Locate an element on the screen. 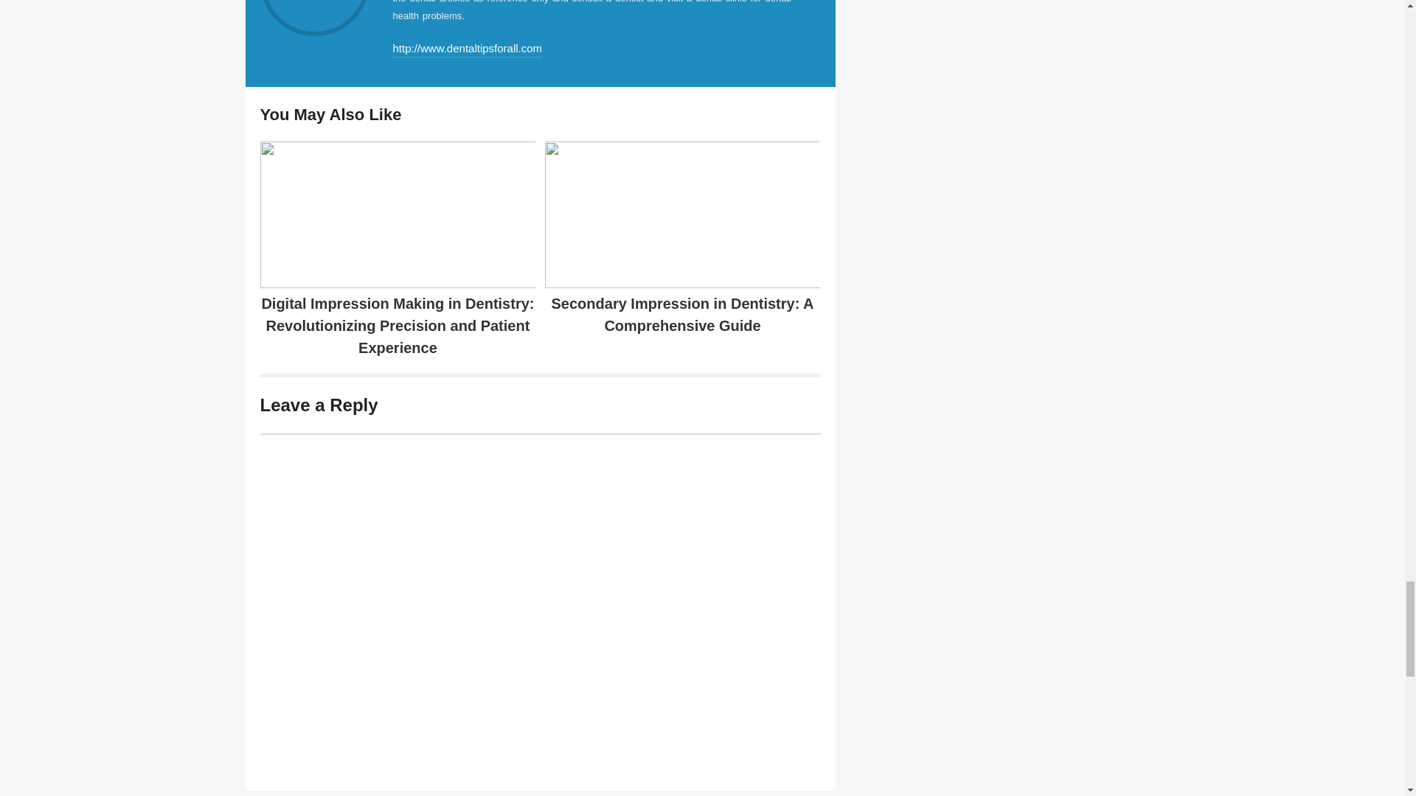 The image size is (1416, 796). Visit my Website is located at coordinates (467, 49).